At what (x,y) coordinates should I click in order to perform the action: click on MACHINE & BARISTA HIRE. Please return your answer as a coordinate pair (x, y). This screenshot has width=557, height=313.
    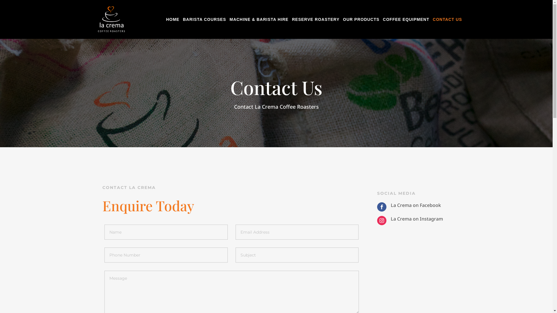
    Looking at the image, I should click on (259, 28).